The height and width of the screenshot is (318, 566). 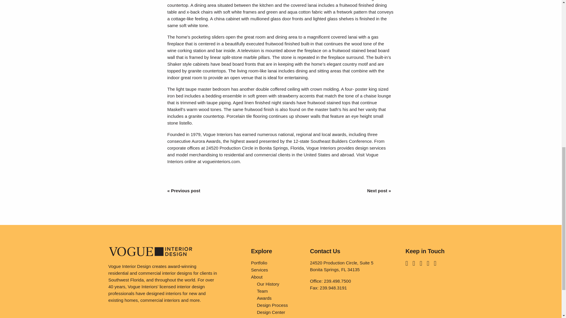 What do you see at coordinates (276, 317) in the screenshot?
I see `Press` at bounding box center [276, 317].